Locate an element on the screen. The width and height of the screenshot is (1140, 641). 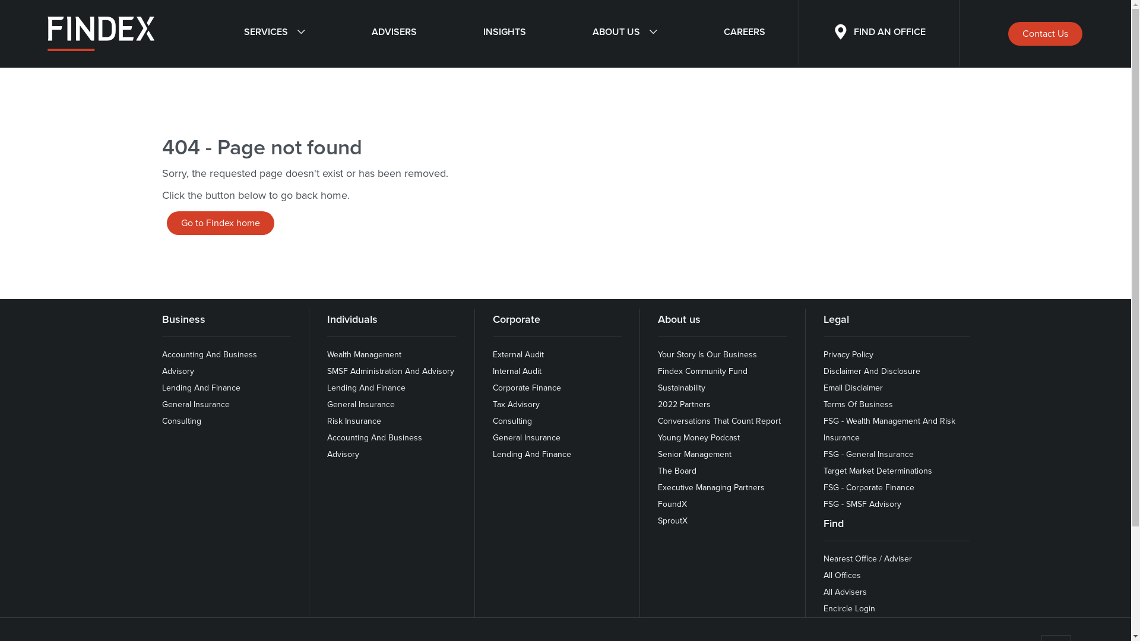
Target Market Determinations is located at coordinates (878, 471).